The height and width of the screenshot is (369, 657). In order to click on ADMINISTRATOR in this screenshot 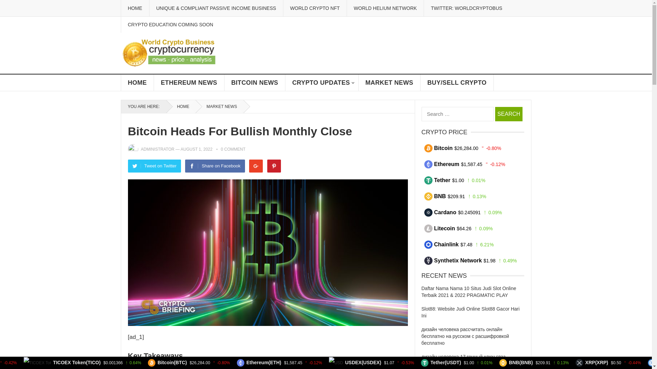, I will do `click(158, 149)`.